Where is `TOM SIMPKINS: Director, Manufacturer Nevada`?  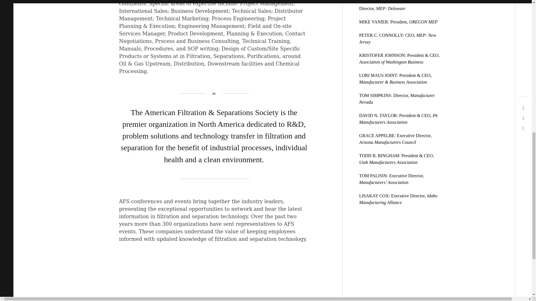
TOM SIMPKINS: Director, Manufacturer Nevada is located at coordinates (397, 99).